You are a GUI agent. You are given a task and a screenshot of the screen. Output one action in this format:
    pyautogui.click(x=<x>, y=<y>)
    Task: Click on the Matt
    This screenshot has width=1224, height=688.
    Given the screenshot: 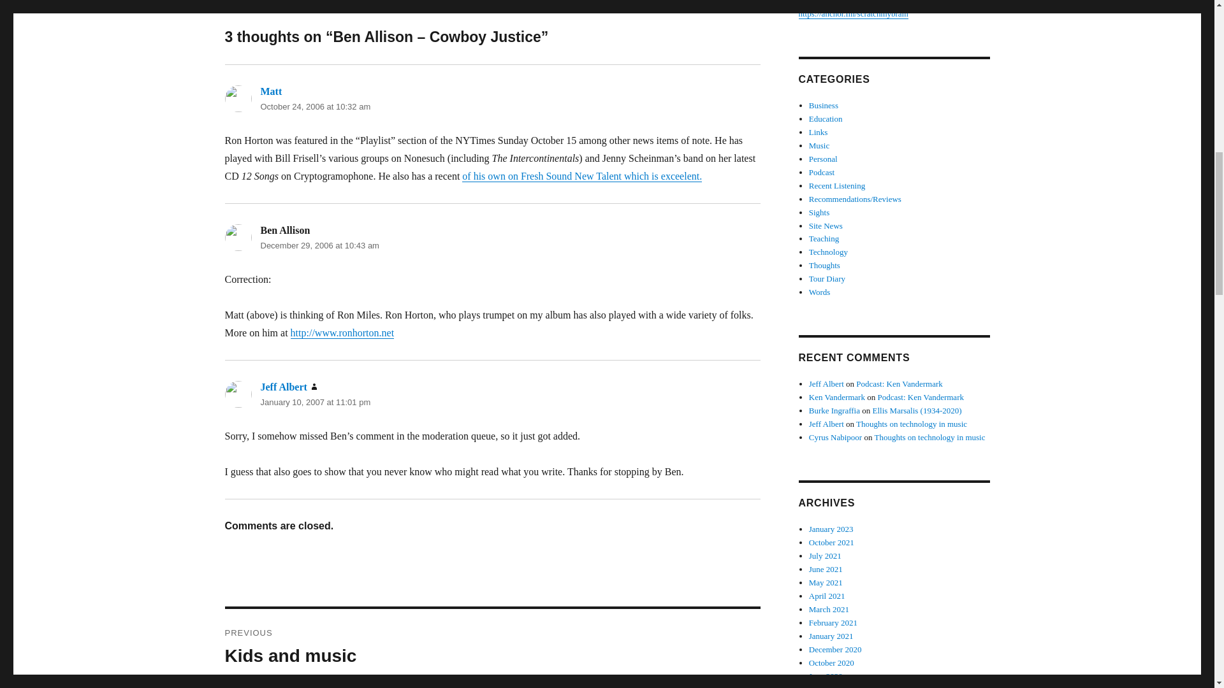 What is the action you would take?
    pyautogui.click(x=270, y=92)
    